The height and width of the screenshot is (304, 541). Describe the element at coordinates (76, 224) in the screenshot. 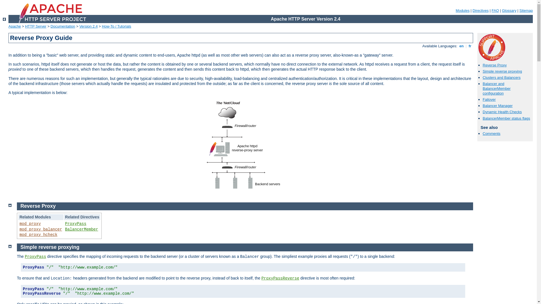

I see `ProxyPass` at that location.